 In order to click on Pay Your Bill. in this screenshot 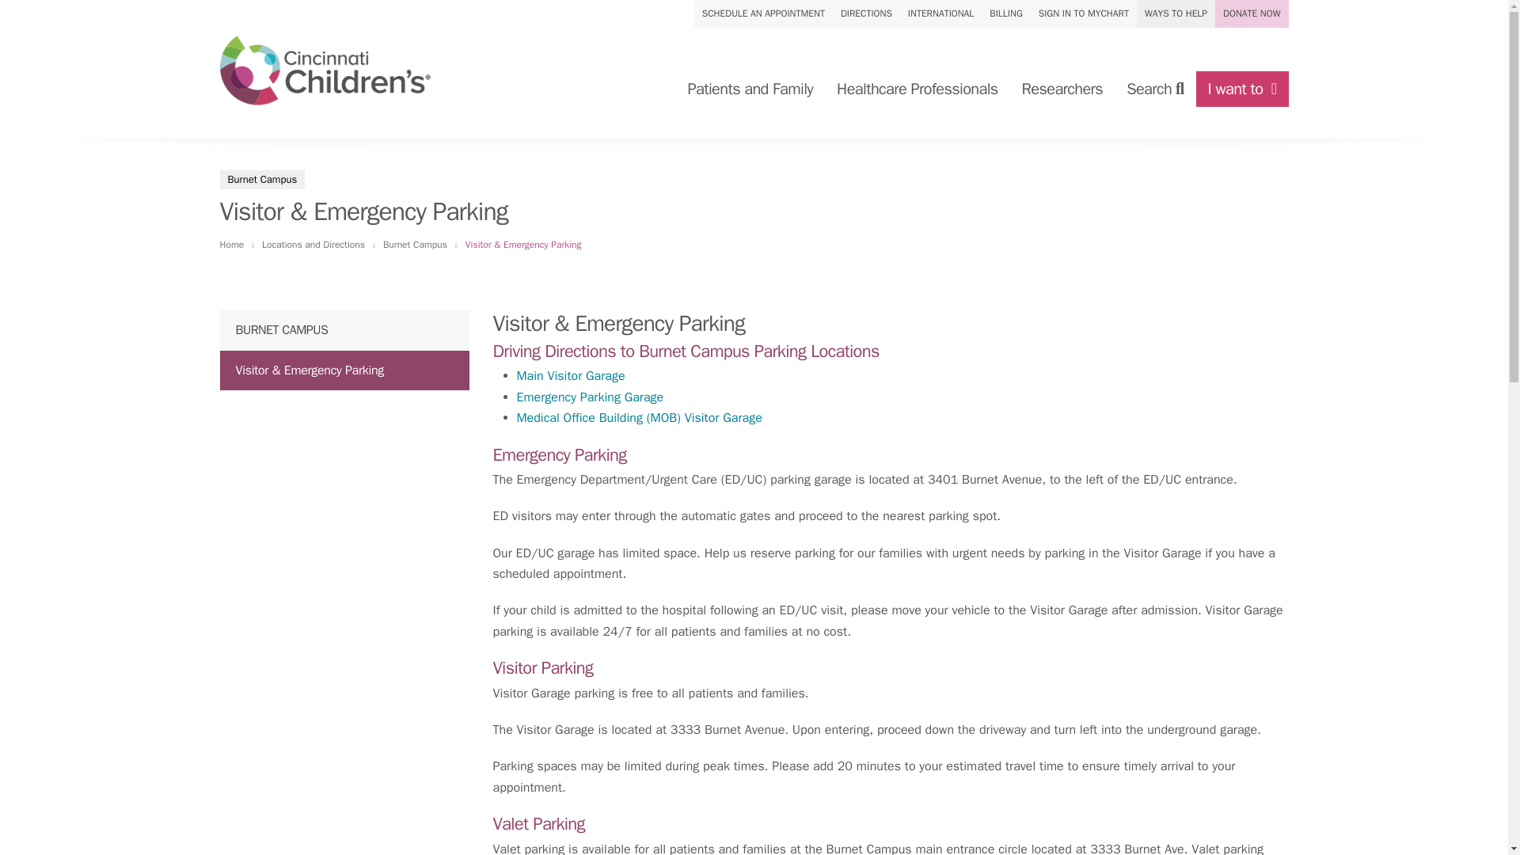, I will do `click(1005, 13)`.